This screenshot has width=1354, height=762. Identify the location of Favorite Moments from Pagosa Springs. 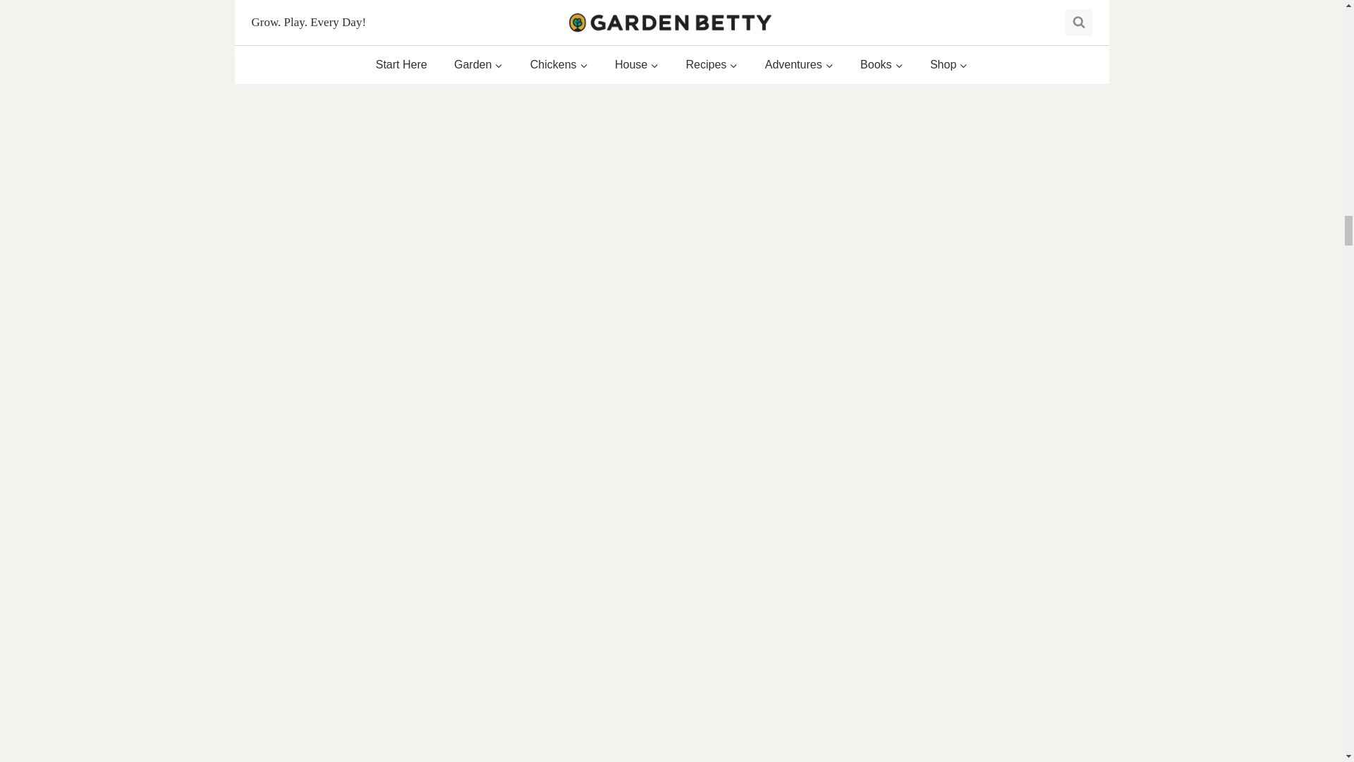
(523, 659).